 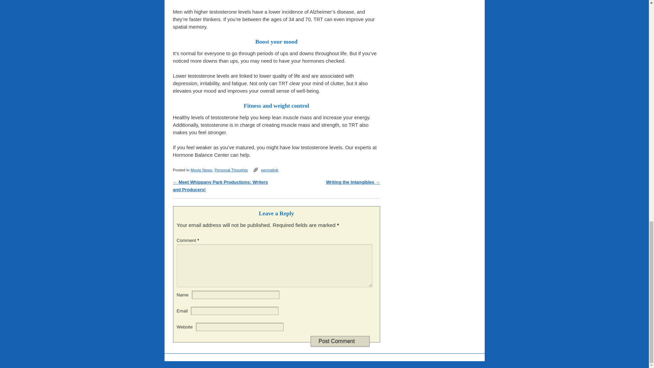 I want to click on Personal Thoughts, so click(x=231, y=170).